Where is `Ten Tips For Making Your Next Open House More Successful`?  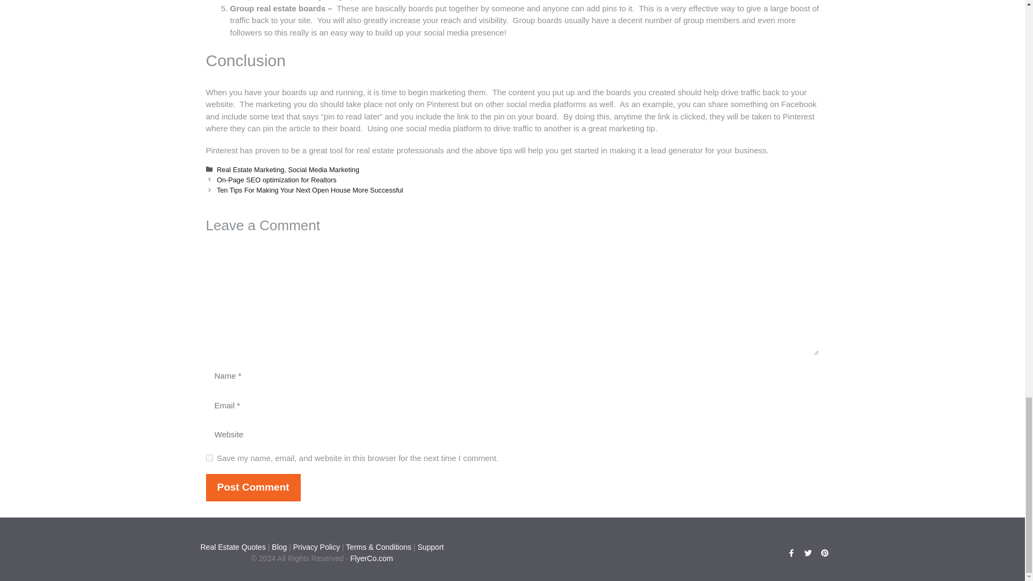 Ten Tips For Making Your Next Open House More Successful is located at coordinates (310, 189).